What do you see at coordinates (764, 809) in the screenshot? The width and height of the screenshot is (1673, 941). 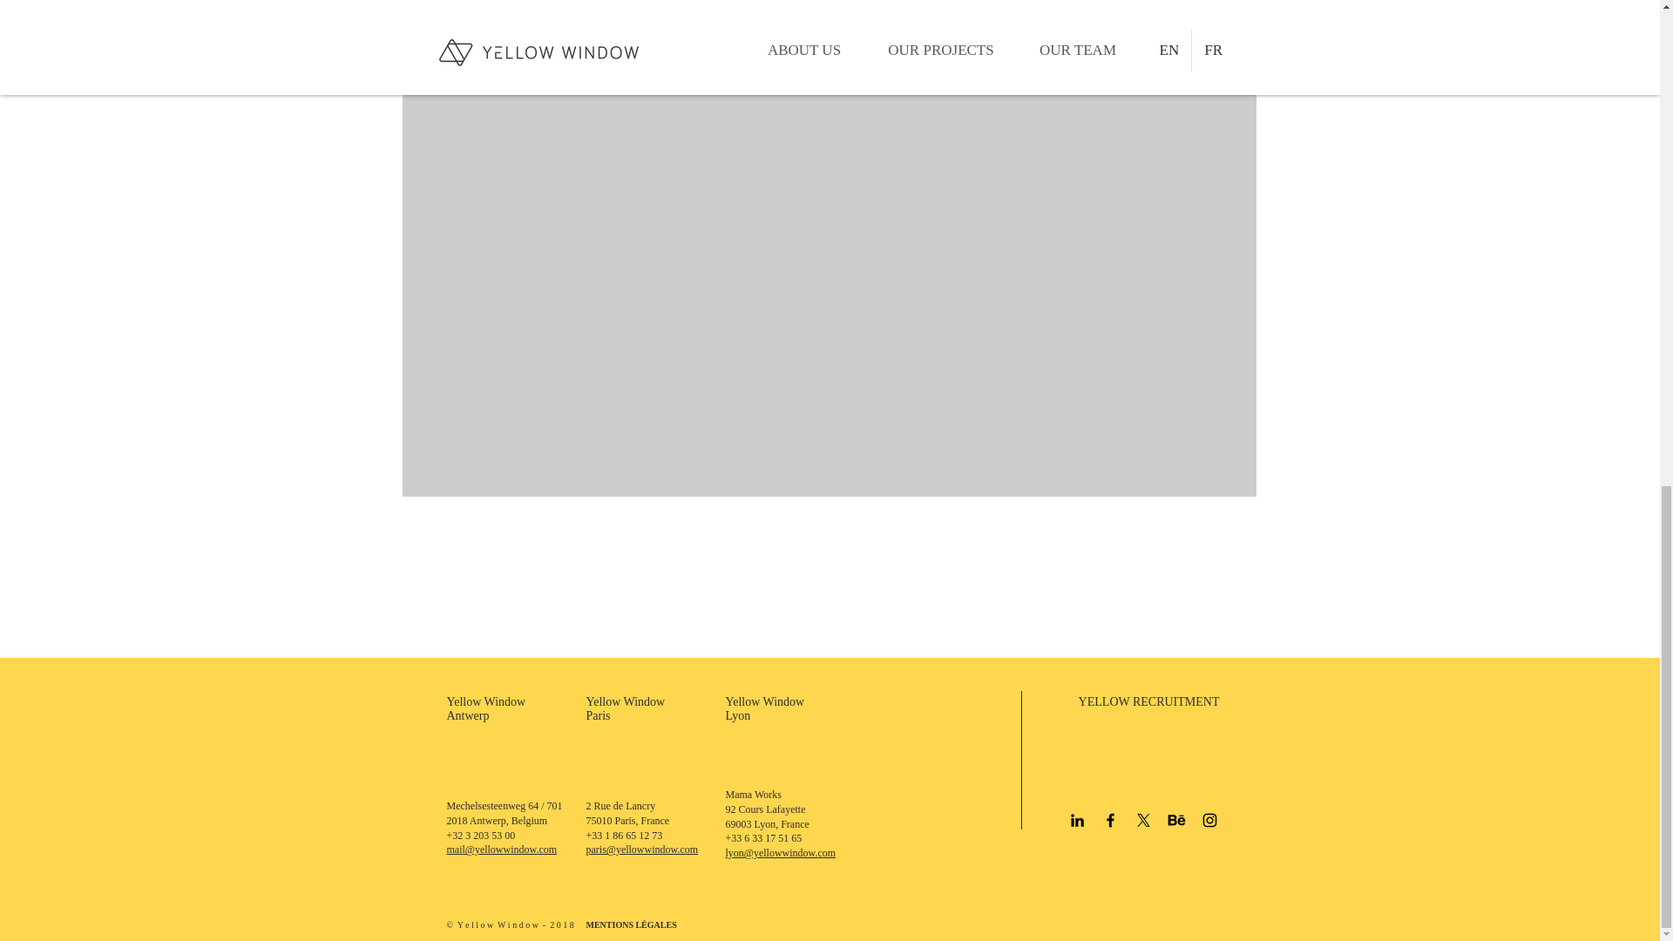 I see `92 Cours Lafayette` at bounding box center [764, 809].